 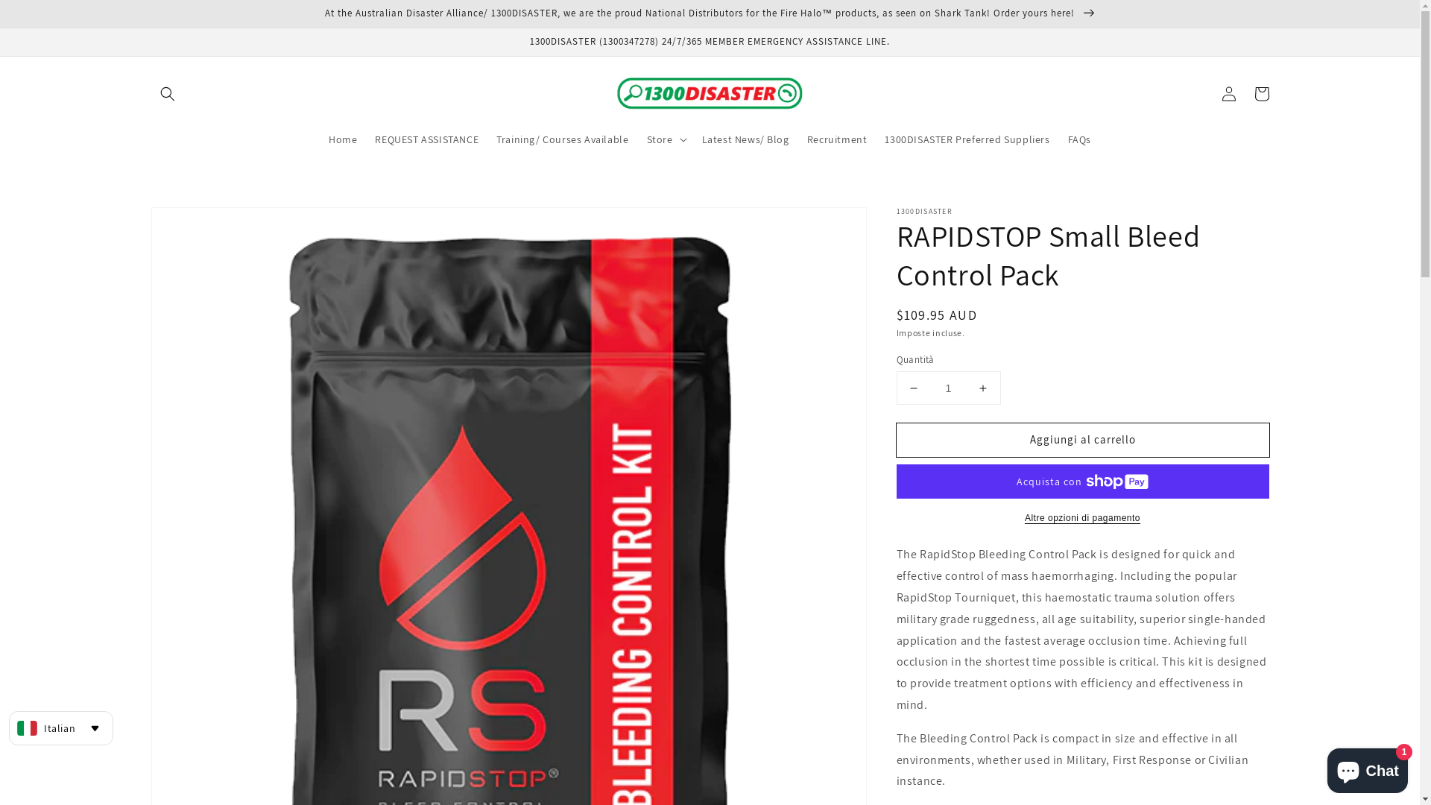 What do you see at coordinates (1228, 94) in the screenshot?
I see `Accedi` at bounding box center [1228, 94].